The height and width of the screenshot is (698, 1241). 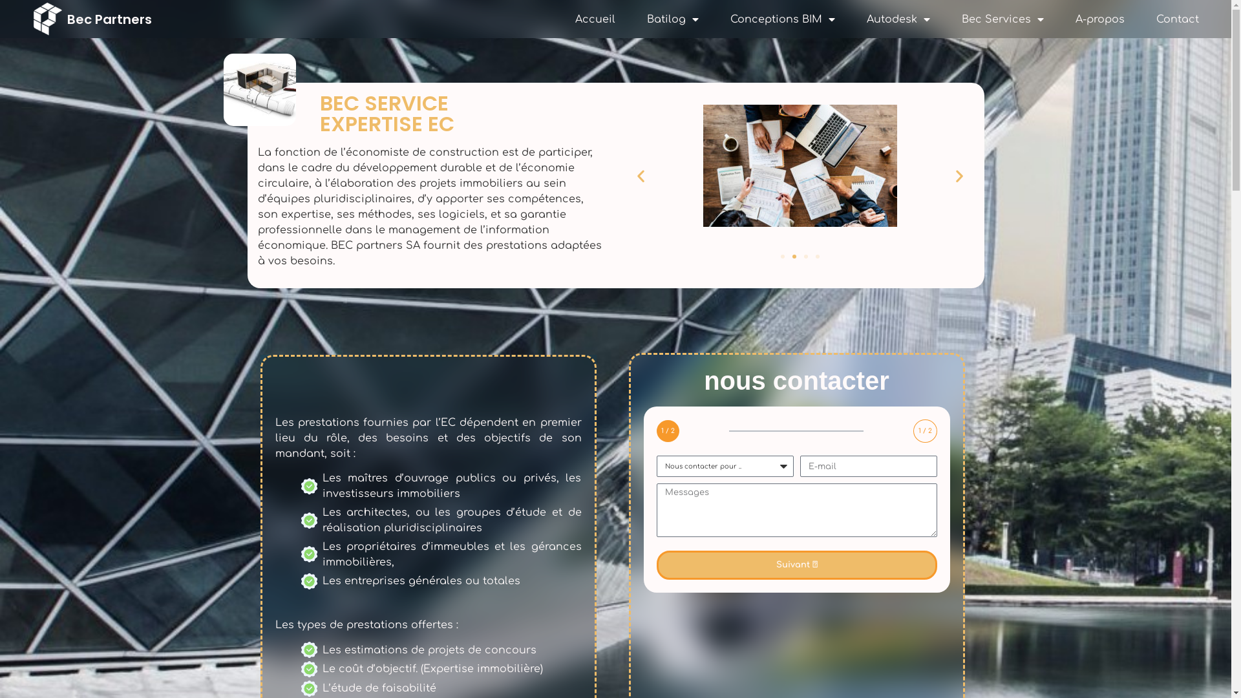 What do you see at coordinates (1178, 19) in the screenshot?
I see `Contact` at bounding box center [1178, 19].